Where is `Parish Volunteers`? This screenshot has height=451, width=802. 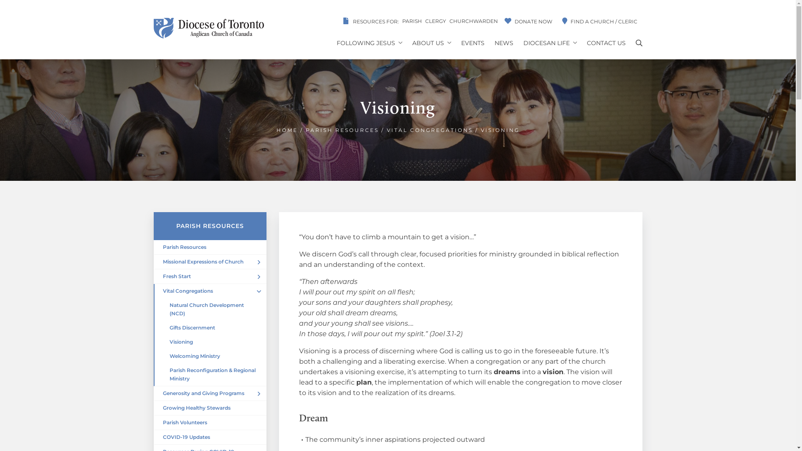 Parish Volunteers is located at coordinates (210, 423).